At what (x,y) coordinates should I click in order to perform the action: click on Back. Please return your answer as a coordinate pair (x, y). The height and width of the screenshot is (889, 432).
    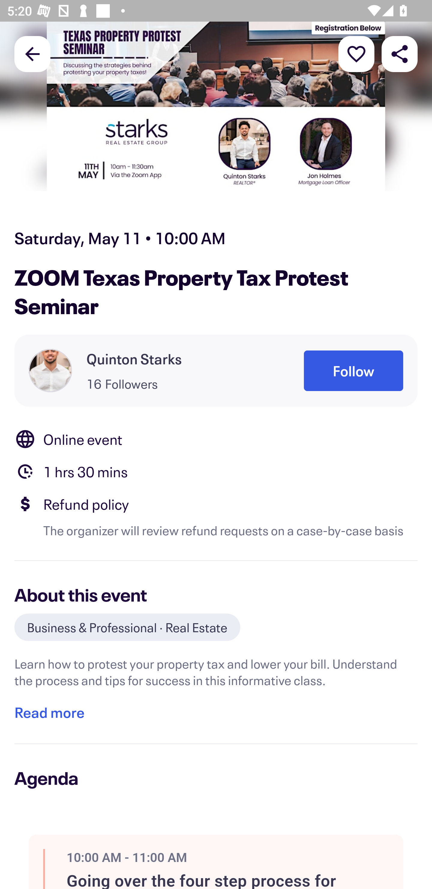
    Looking at the image, I should click on (32, 53).